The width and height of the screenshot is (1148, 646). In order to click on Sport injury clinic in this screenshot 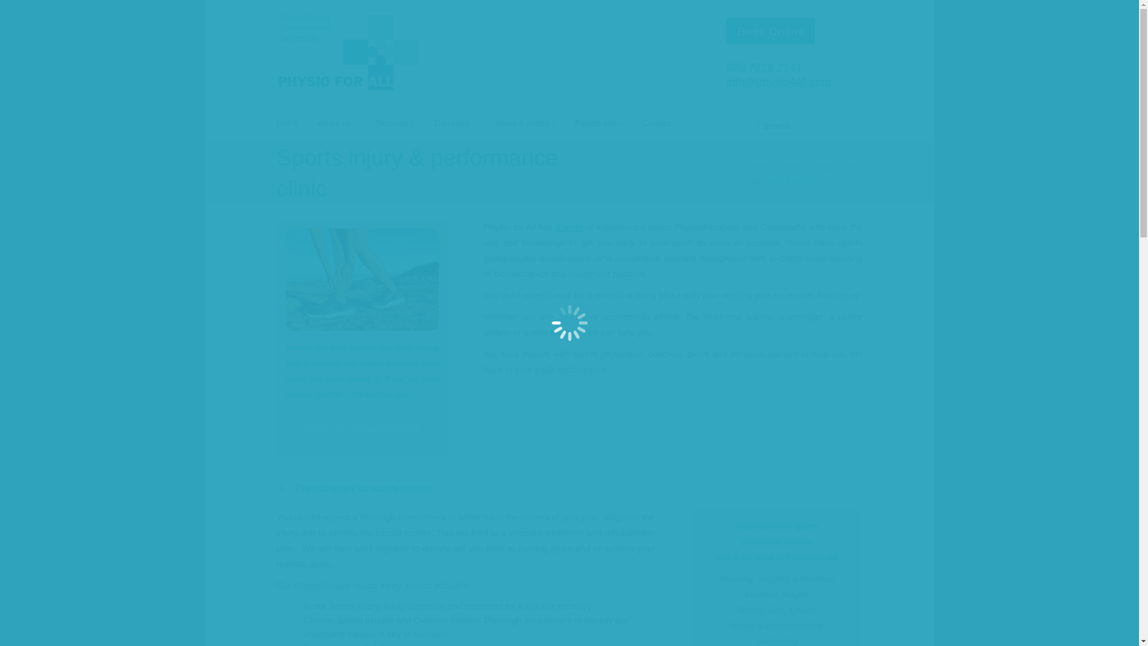, I will do `click(362, 279)`.